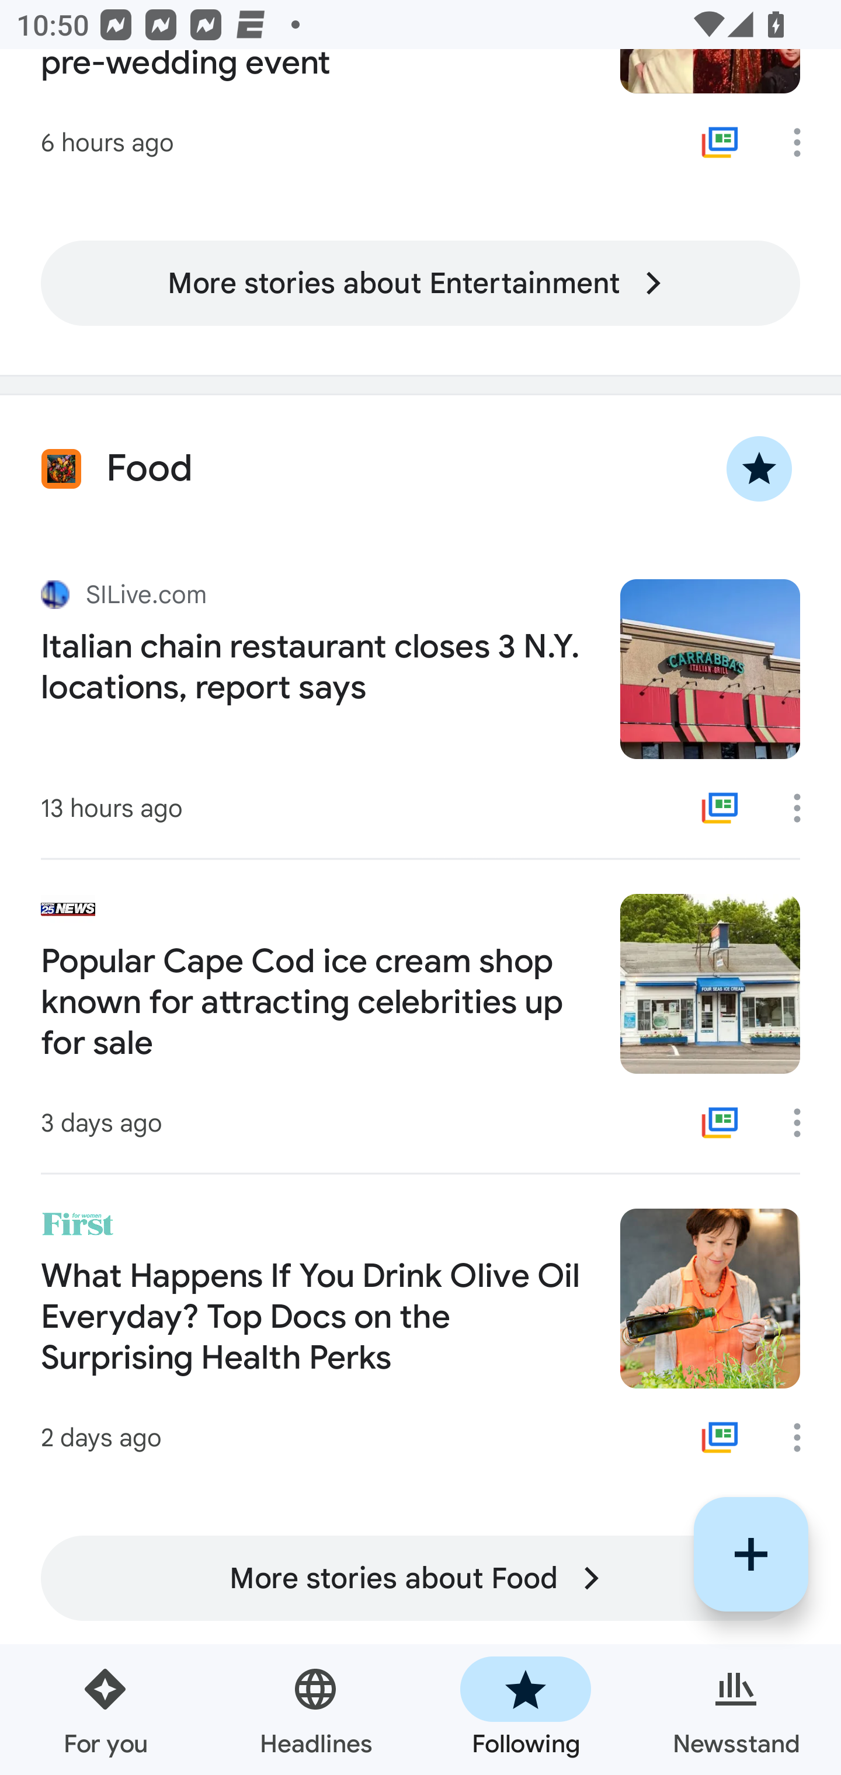  What do you see at coordinates (805, 808) in the screenshot?
I see `More options` at bounding box center [805, 808].